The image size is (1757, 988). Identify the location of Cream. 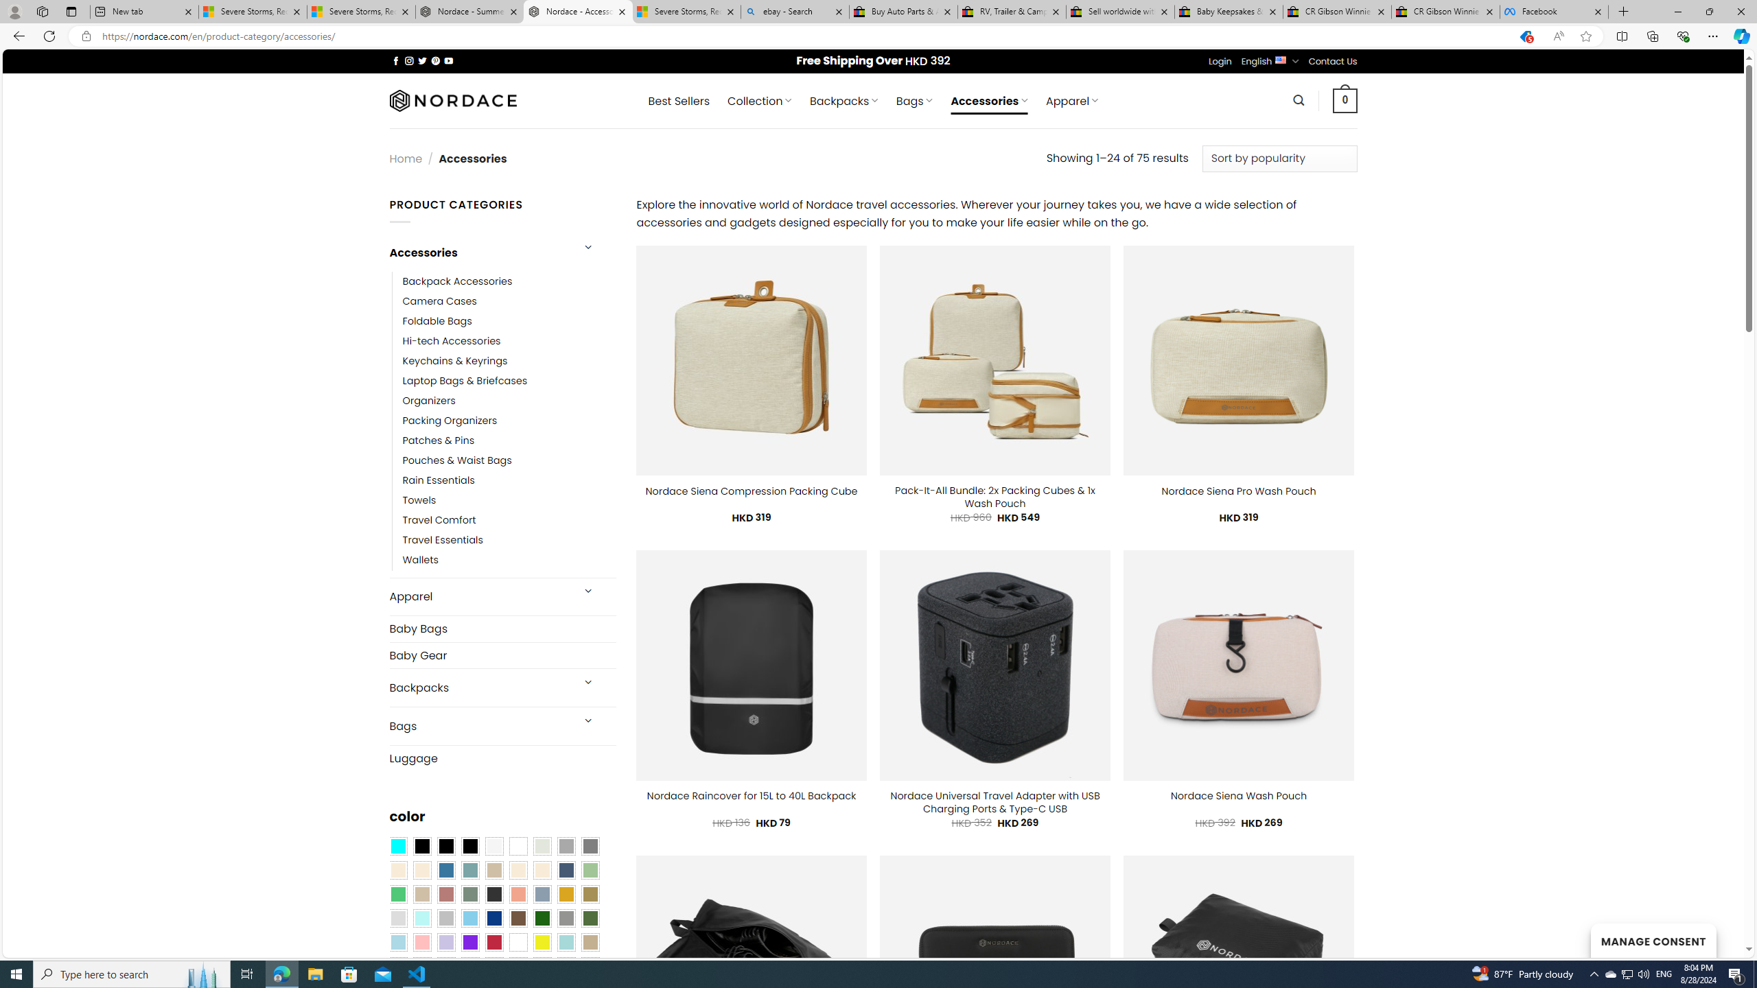
(542, 870).